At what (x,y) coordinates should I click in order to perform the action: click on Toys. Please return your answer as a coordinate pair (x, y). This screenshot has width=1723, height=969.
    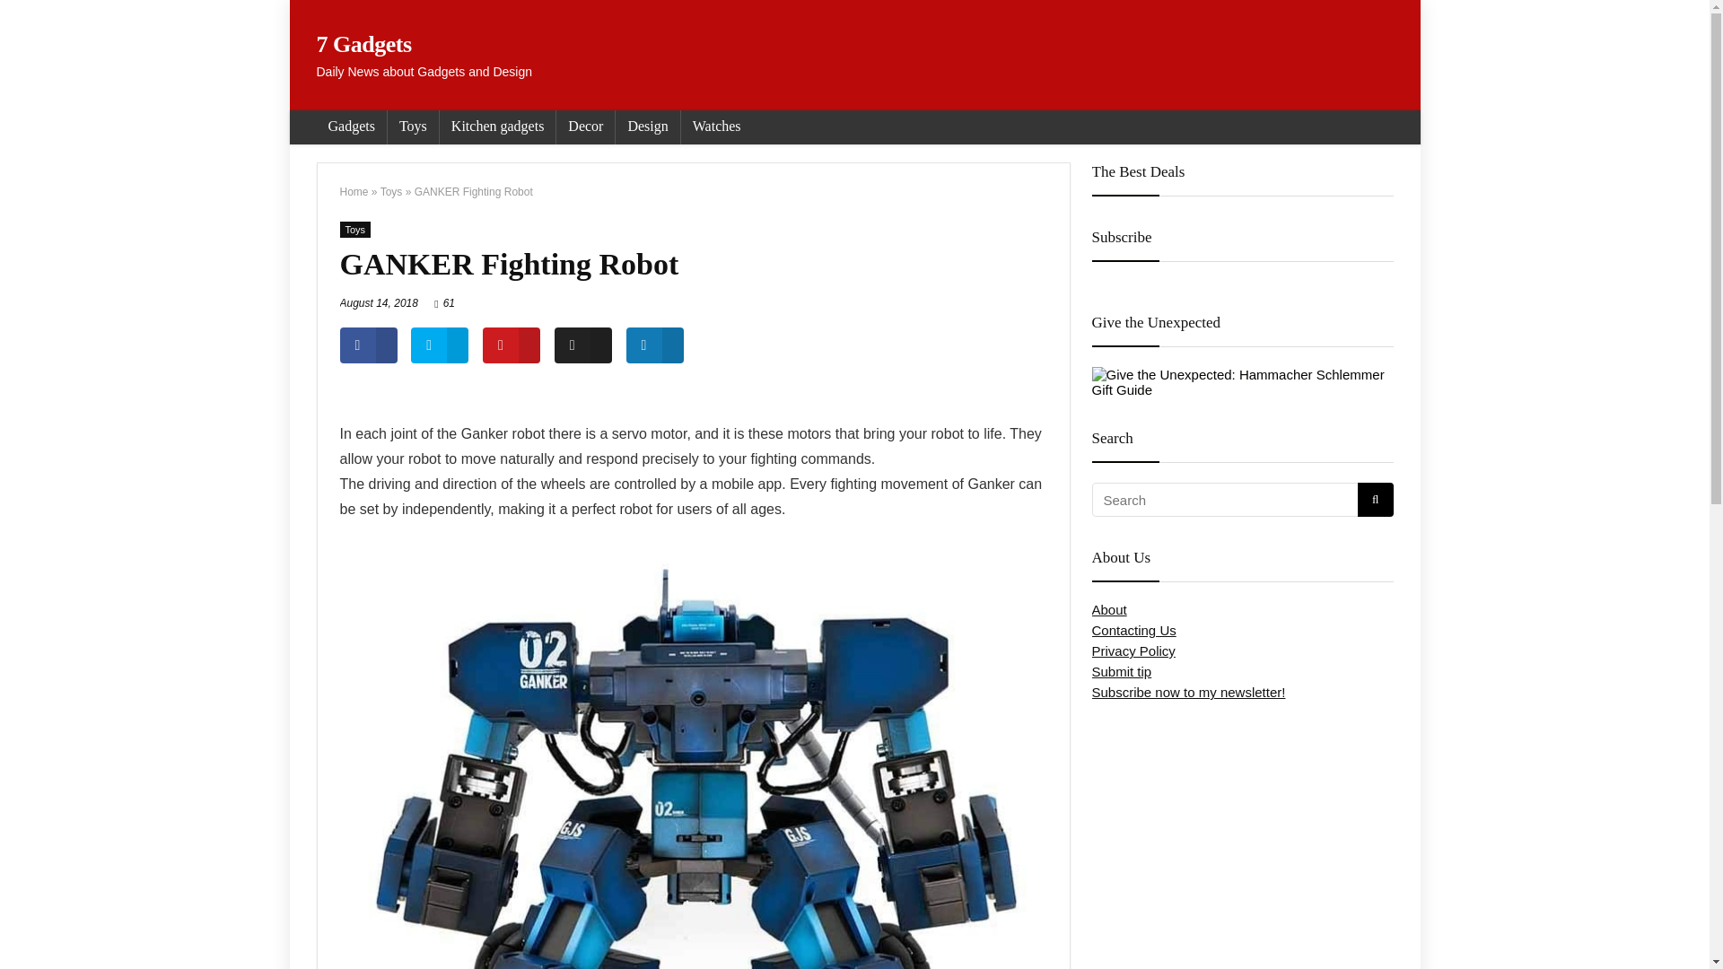
    Looking at the image, I should click on (354, 230).